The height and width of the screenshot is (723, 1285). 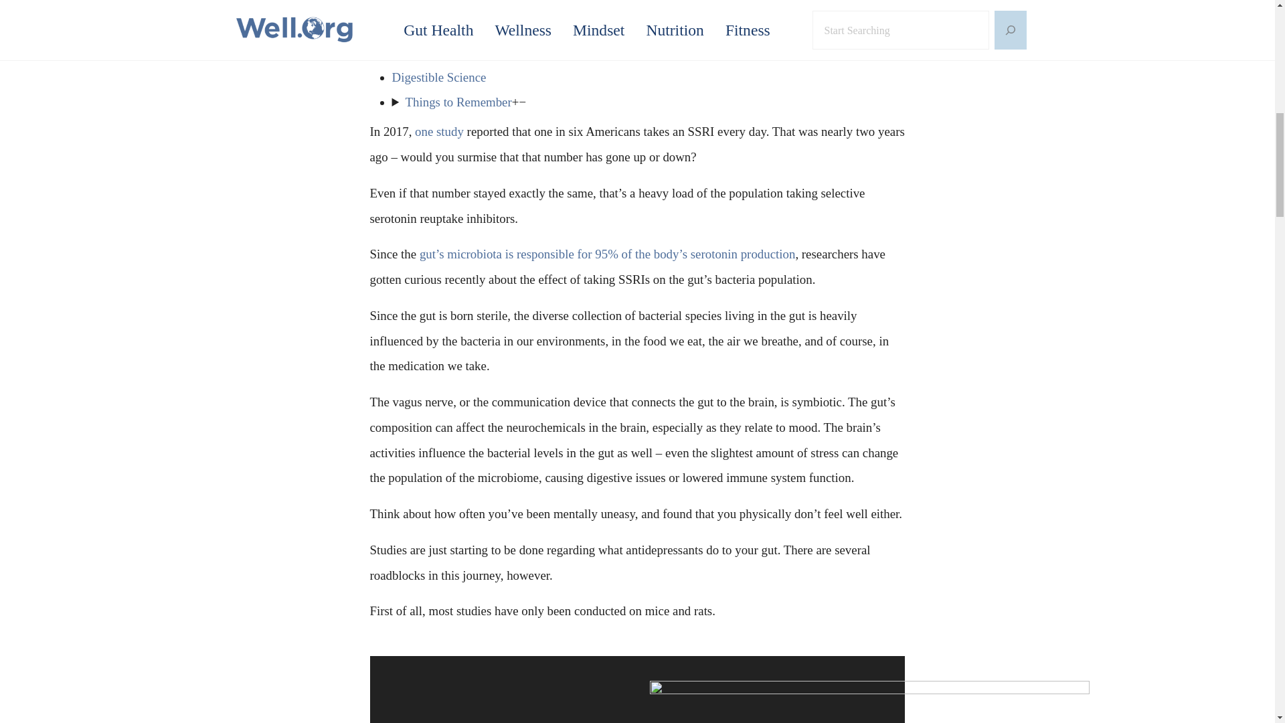 What do you see at coordinates (446, 53) in the screenshot?
I see `What is Known Now` at bounding box center [446, 53].